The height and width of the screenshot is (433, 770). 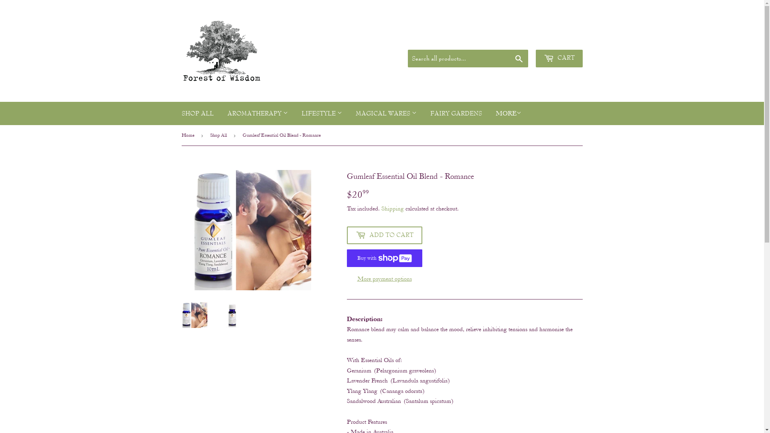 I want to click on MORE, so click(x=508, y=113).